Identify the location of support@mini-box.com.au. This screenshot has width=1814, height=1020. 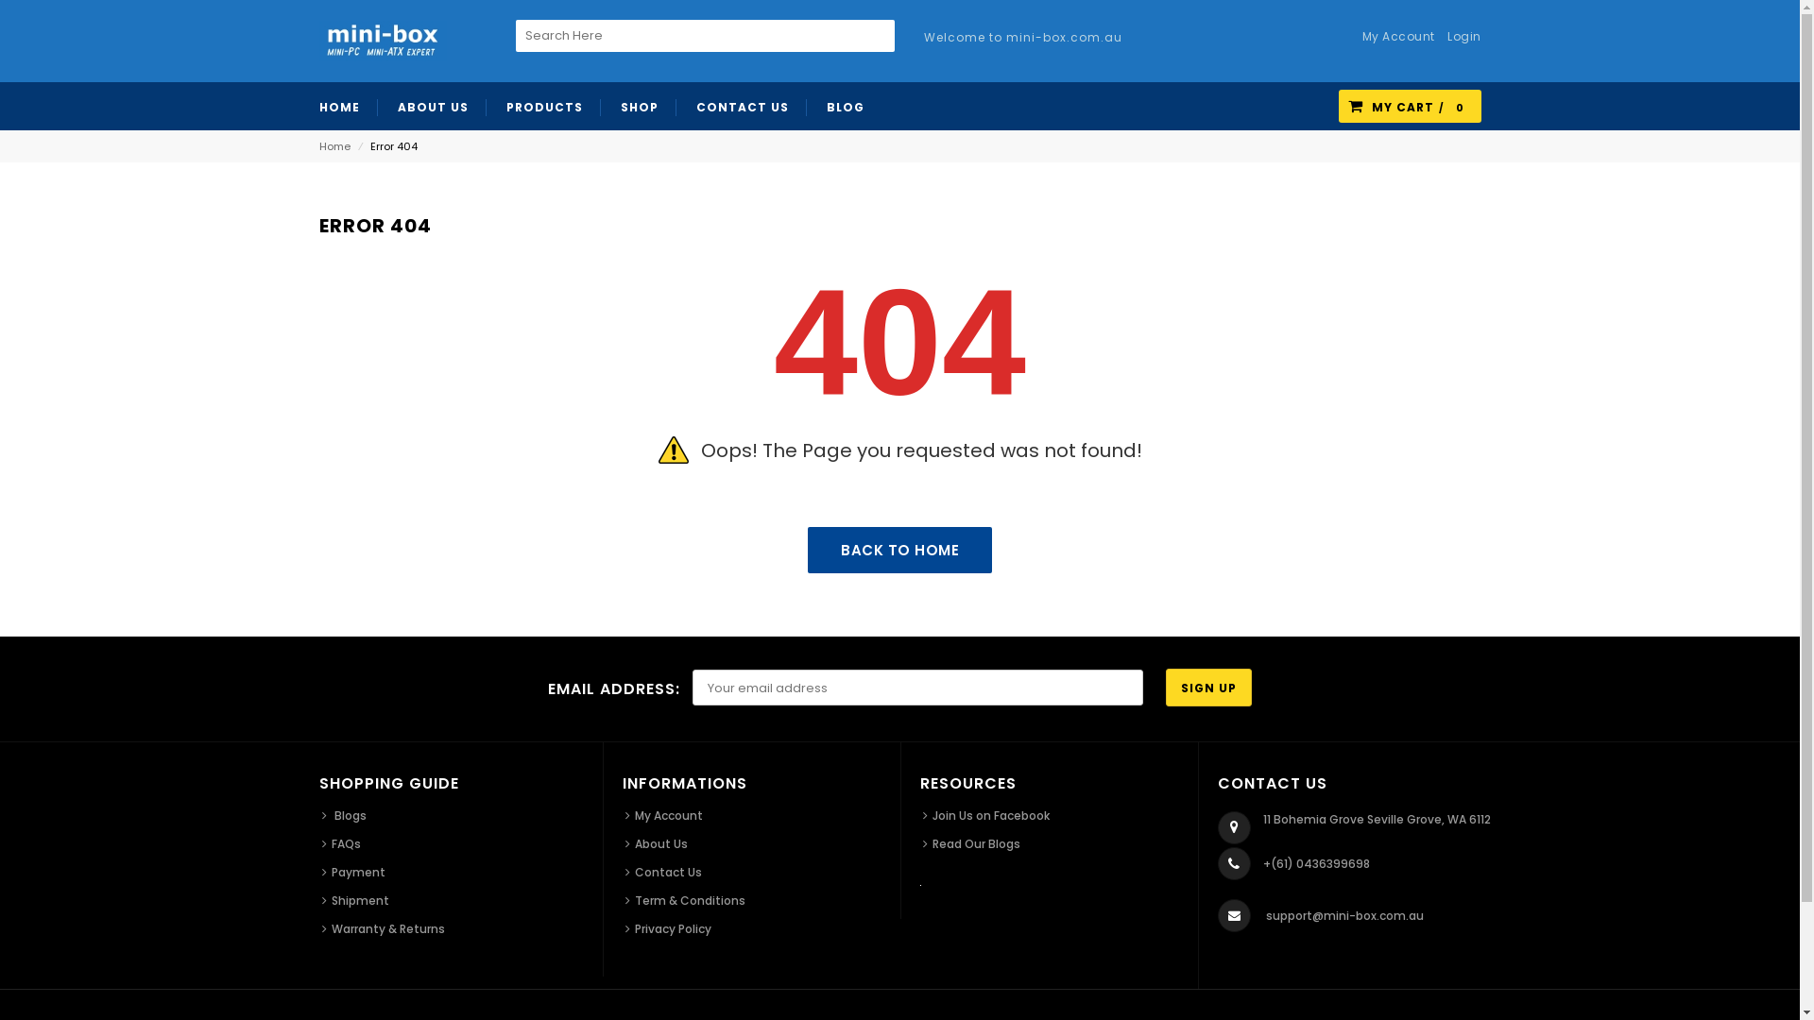
(1345, 916).